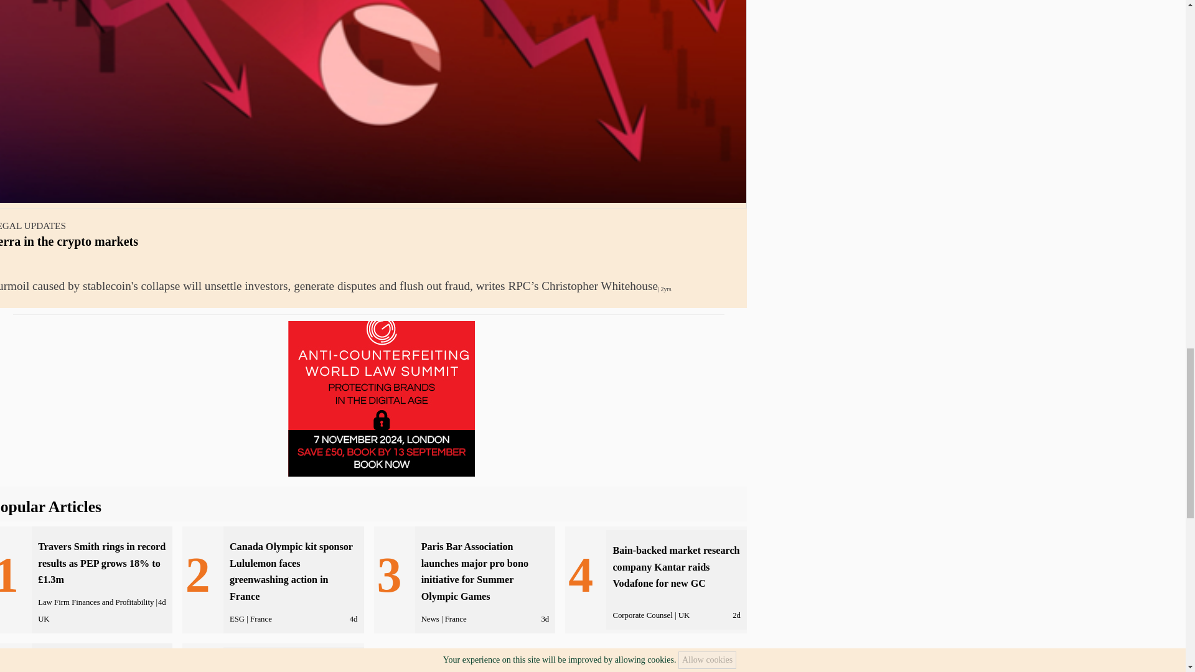 The height and width of the screenshot is (672, 1195). Describe the element at coordinates (261, 619) in the screenshot. I see `France` at that location.